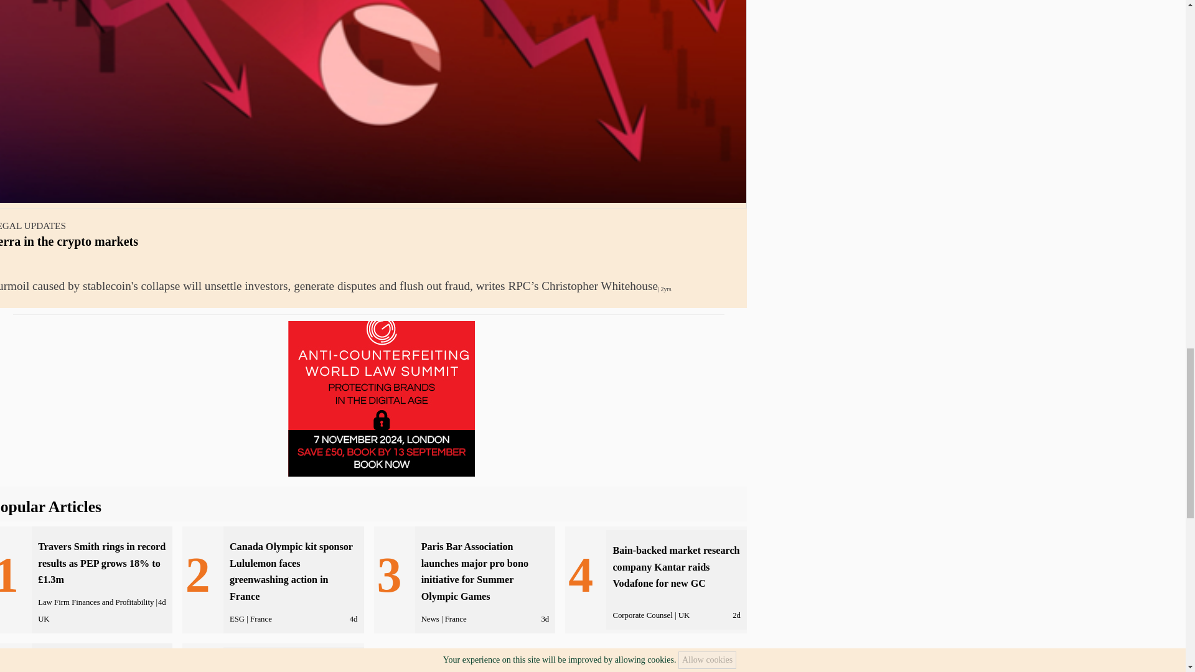 The height and width of the screenshot is (672, 1195). Describe the element at coordinates (261, 619) in the screenshot. I see `France` at that location.